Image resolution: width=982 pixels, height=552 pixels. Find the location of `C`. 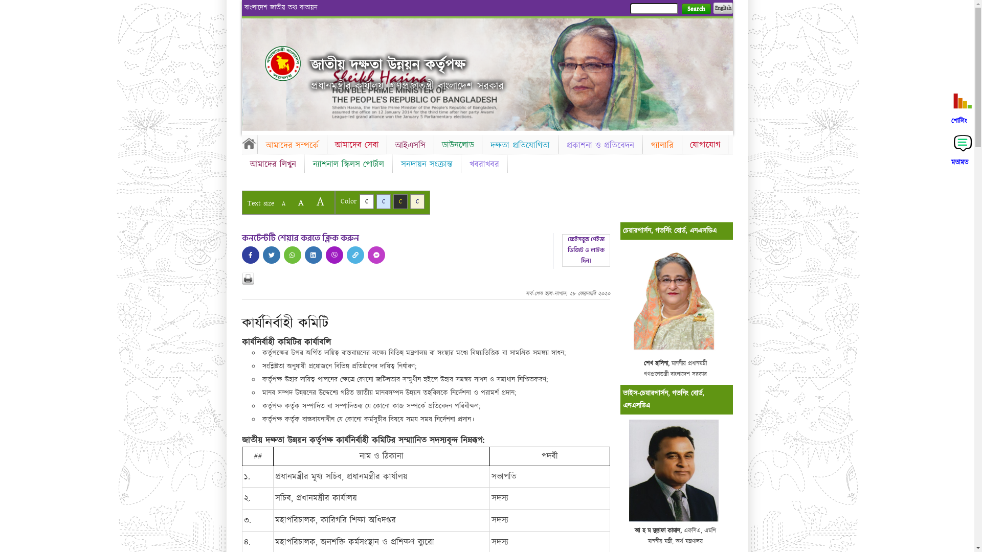

C is located at coordinates (417, 201).